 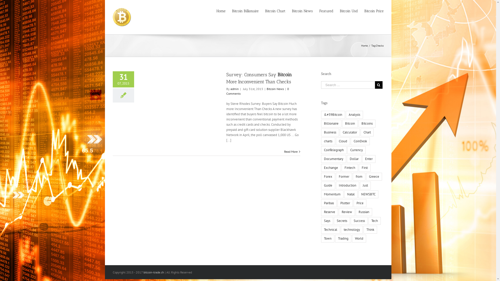 What do you see at coordinates (343, 141) in the screenshot?
I see `Cloud` at bounding box center [343, 141].